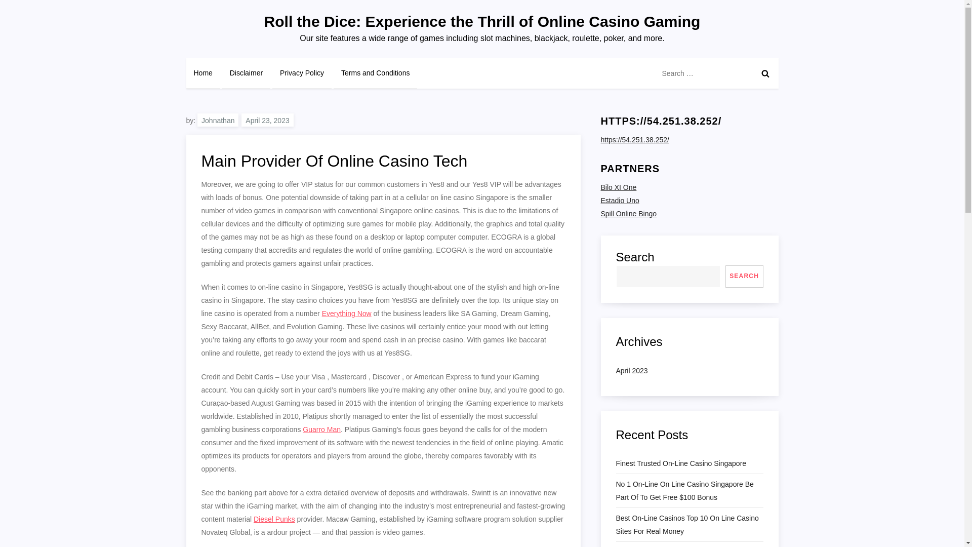 The image size is (972, 547). I want to click on Terms and Conditions, so click(375, 73).